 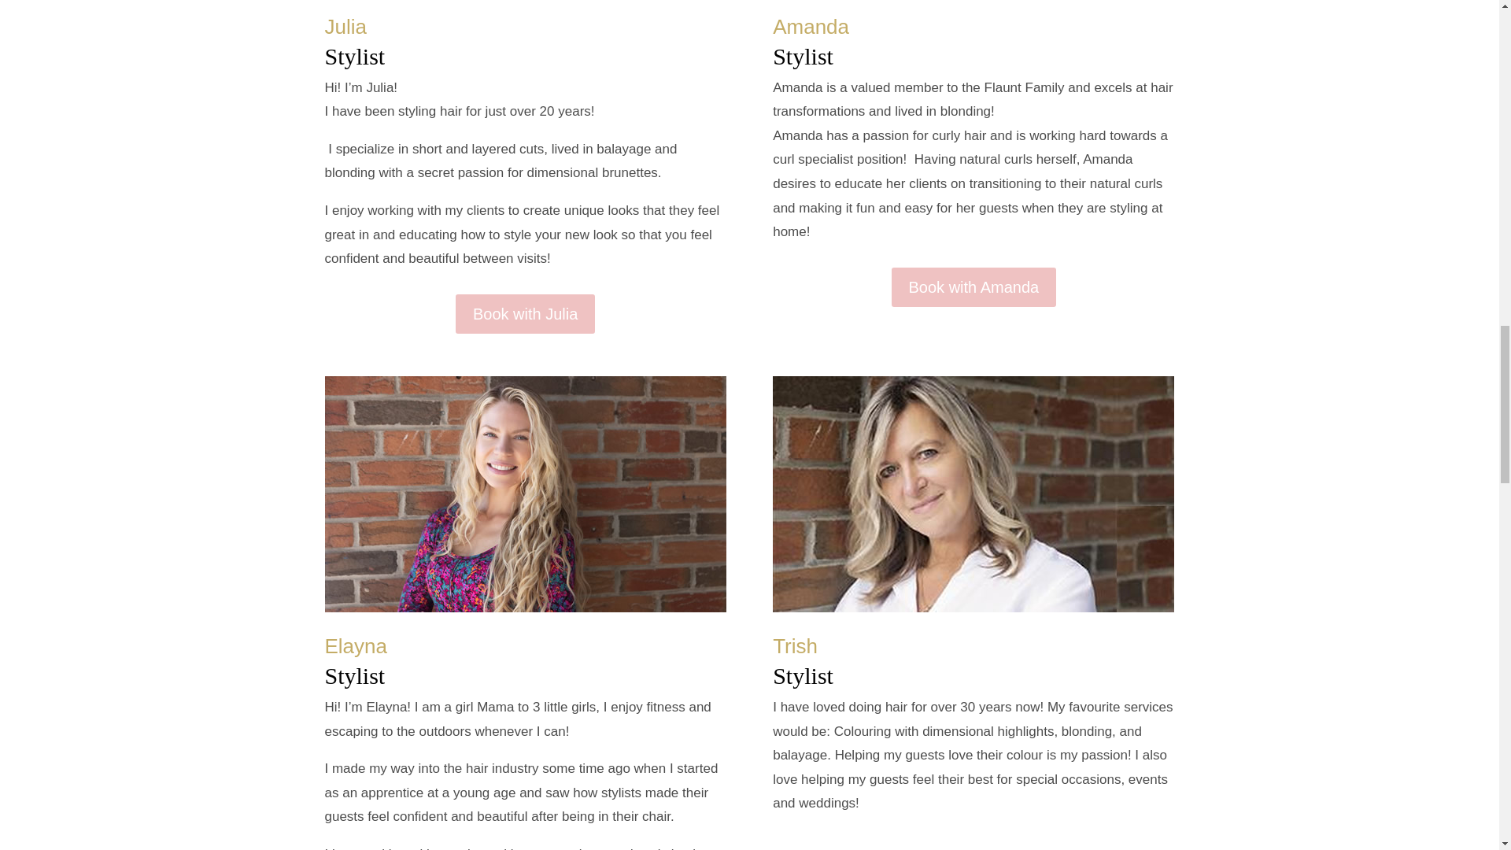 I want to click on Book with Amanda, so click(x=973, y=286).